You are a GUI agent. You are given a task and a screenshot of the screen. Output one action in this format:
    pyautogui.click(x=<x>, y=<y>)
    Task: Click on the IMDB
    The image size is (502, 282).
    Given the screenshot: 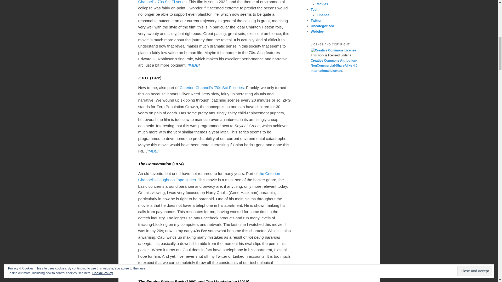 What is the action you would take?
    pyautogui.click(x=193, y=65)
    